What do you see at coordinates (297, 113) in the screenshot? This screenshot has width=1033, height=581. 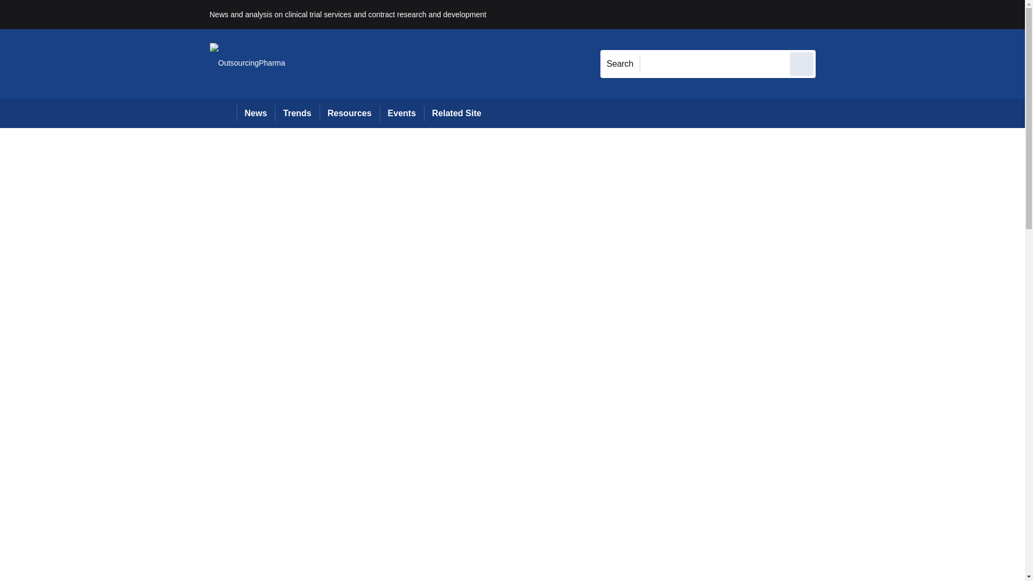 I see `Trends` at bounding box center [297, 113].